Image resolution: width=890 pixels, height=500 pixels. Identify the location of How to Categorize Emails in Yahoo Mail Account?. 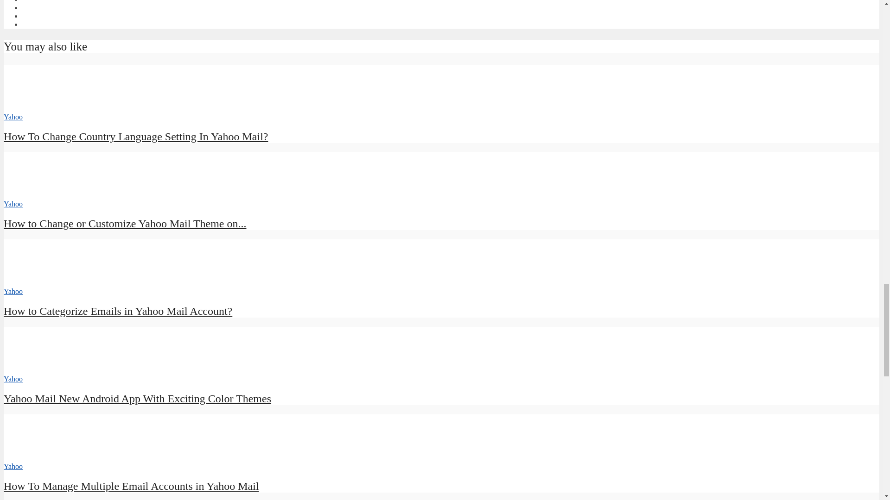
(37, 282).